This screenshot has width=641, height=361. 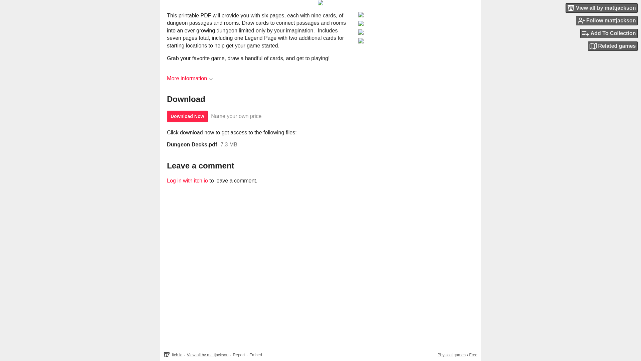 What do you see at coordinates (177, 355) in the screenshot?
I see `itch.io` at bounding box center [177, 355].